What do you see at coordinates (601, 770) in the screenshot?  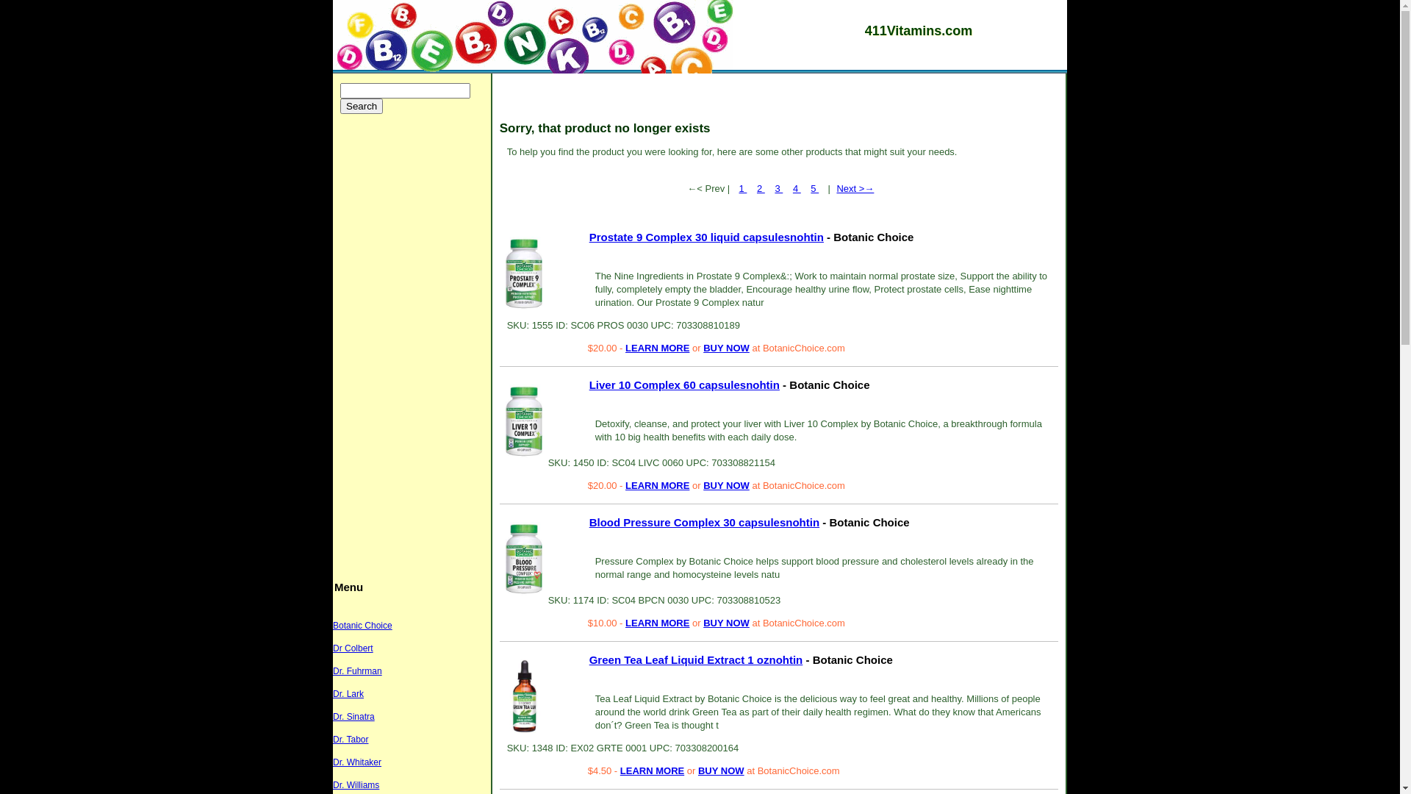 I see `$4.50` at bounding box center [601, 770].